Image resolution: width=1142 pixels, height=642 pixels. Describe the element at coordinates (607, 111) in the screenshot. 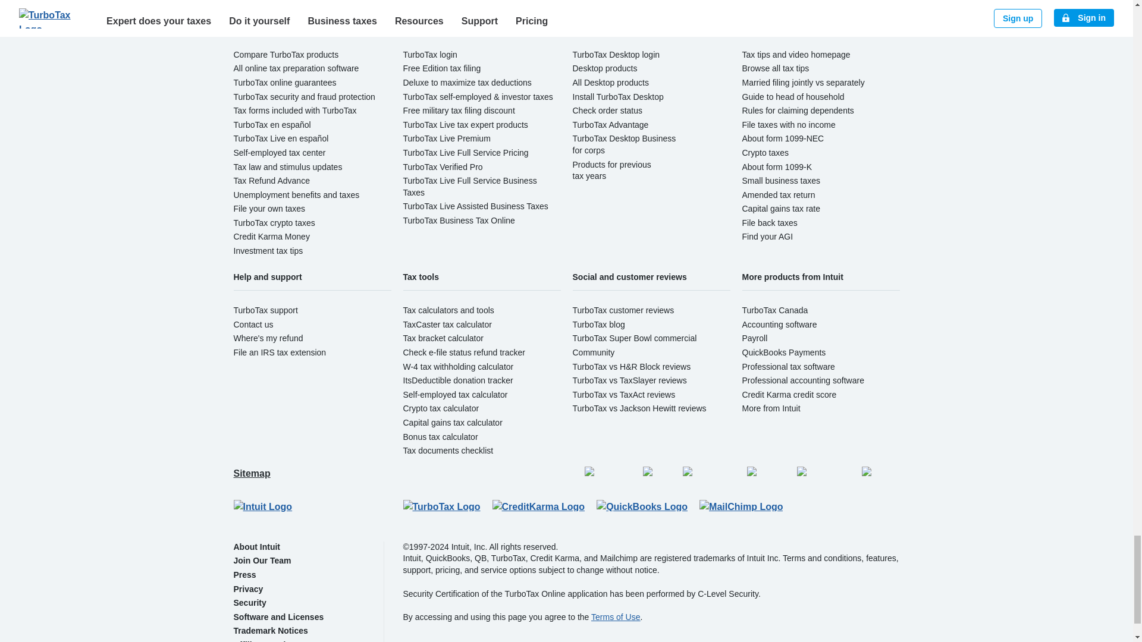

I see `Check order status` at that location.